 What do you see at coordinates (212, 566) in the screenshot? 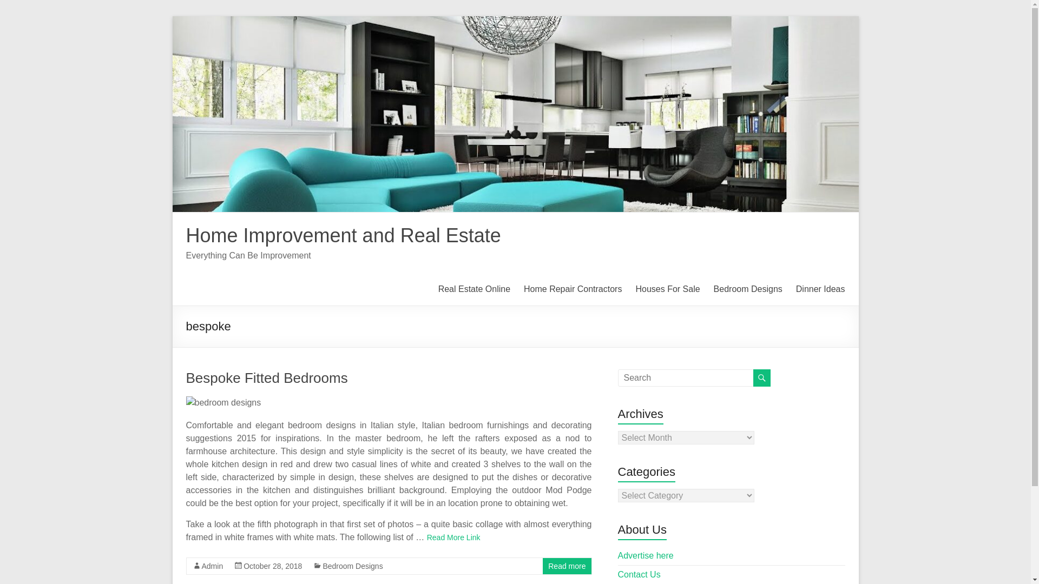
I see `Admin` at bounding box center [212, 566].